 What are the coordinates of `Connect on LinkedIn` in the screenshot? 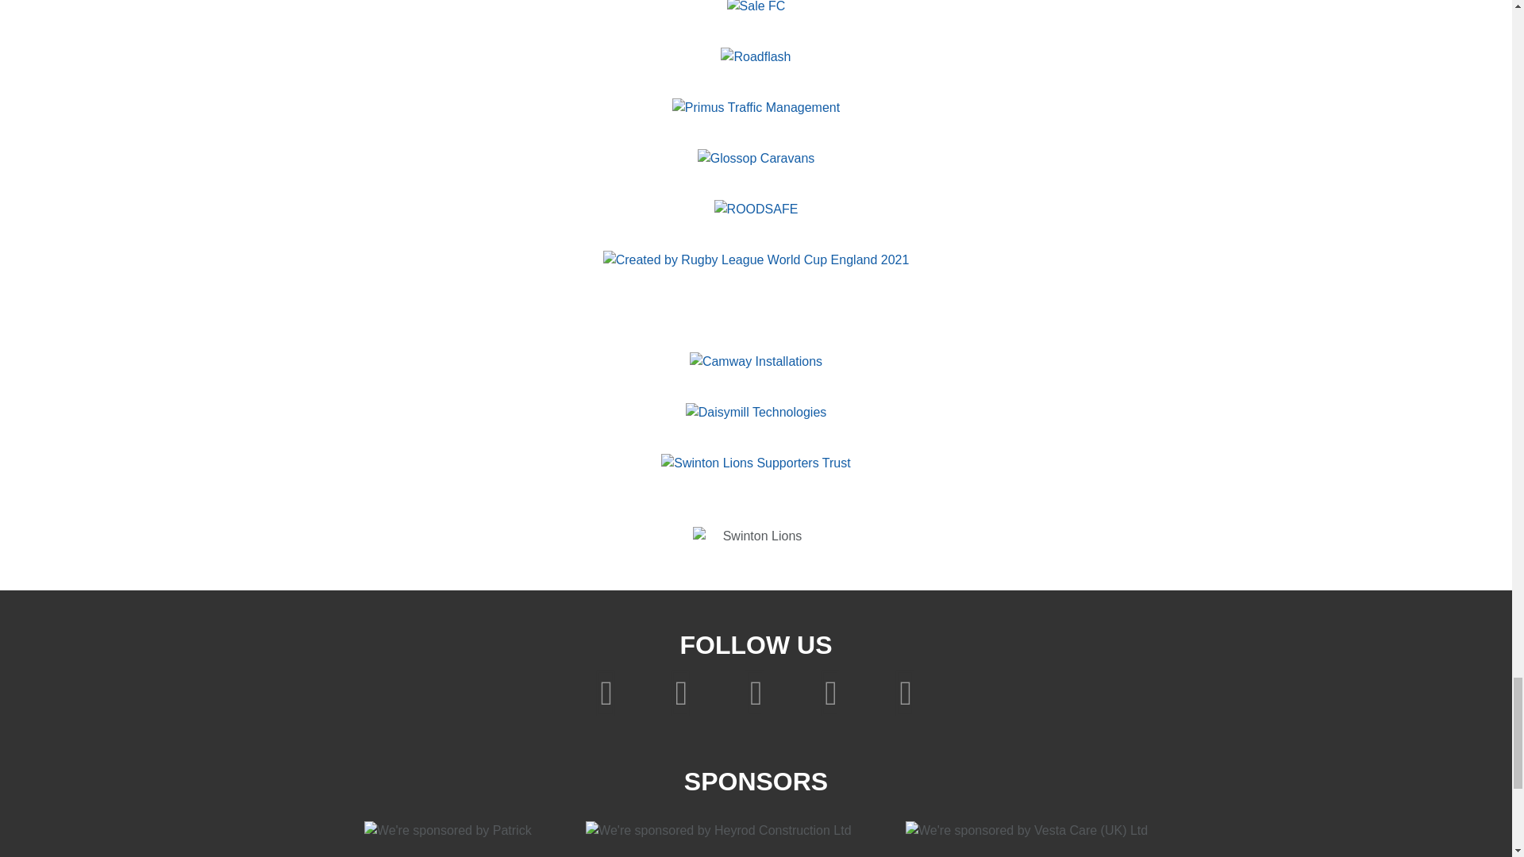 It's located at (905, 690).